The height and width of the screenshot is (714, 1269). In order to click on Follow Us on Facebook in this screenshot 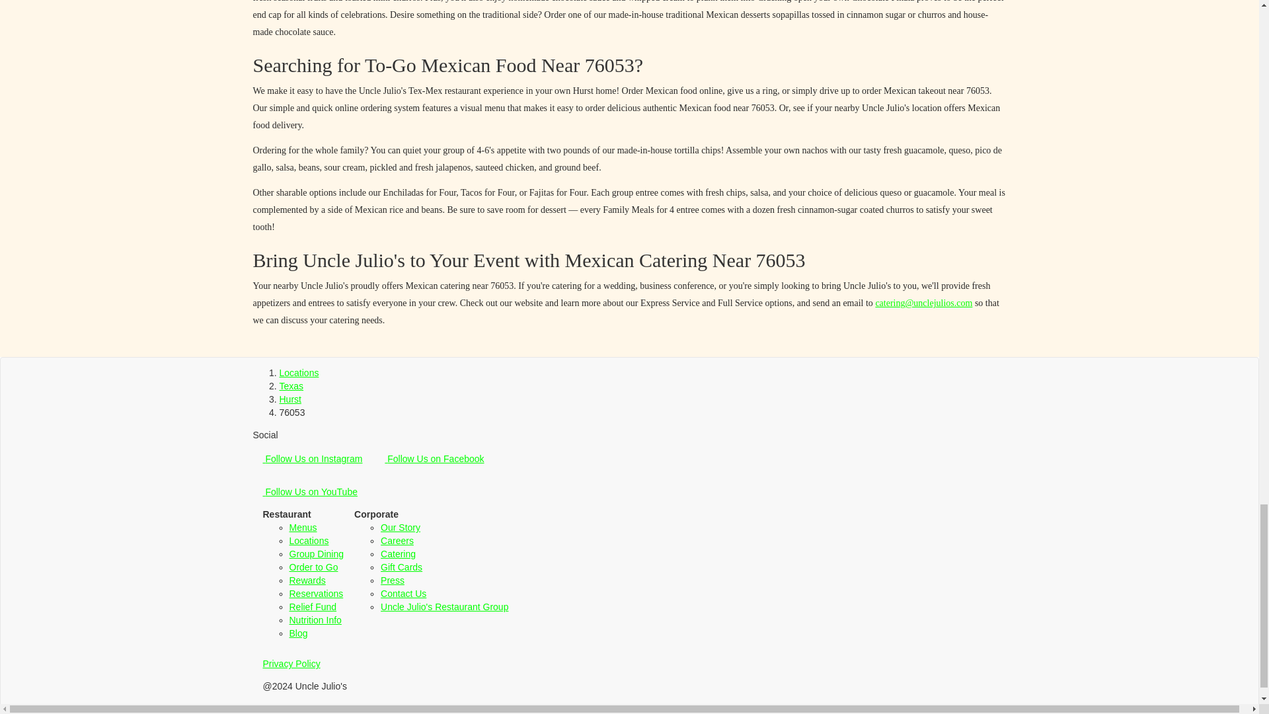, I will do `click(434, 459)`.